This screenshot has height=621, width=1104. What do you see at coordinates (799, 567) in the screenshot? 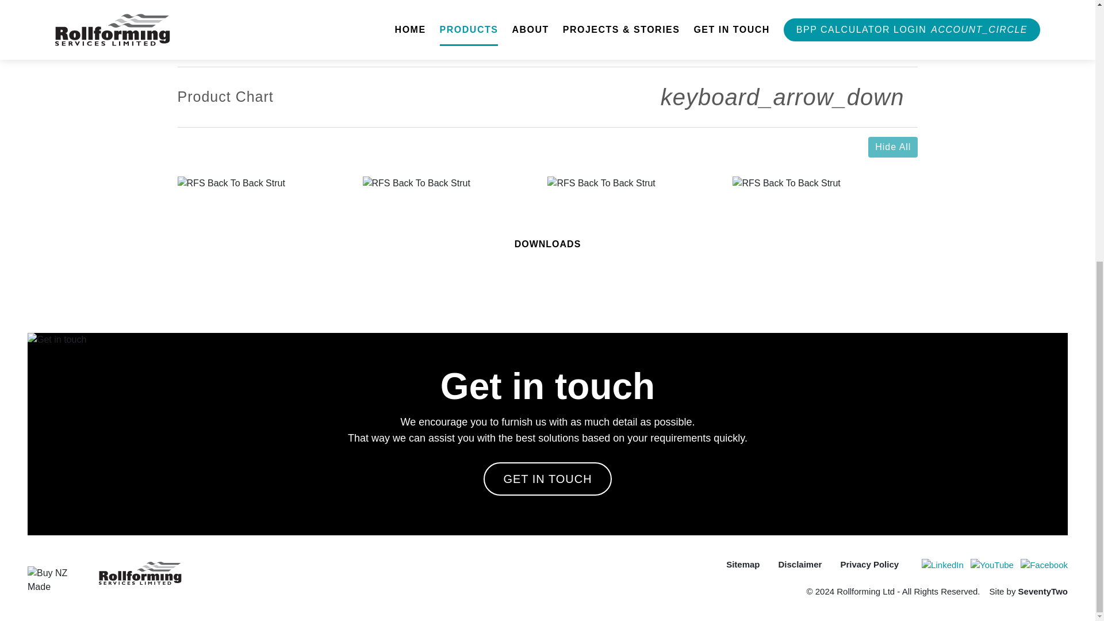
I see `Disclaimer` at bounding box center [799, 567].